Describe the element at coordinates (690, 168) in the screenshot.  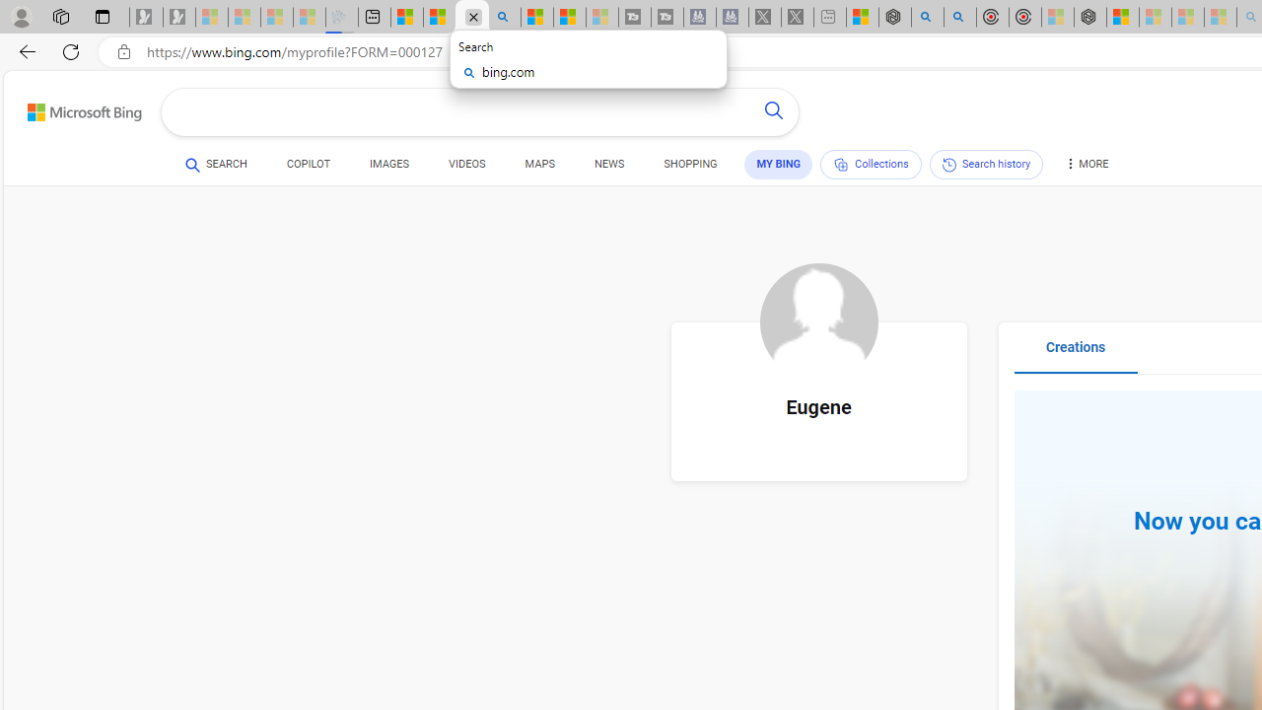
I see `SHOPPING` at that location.